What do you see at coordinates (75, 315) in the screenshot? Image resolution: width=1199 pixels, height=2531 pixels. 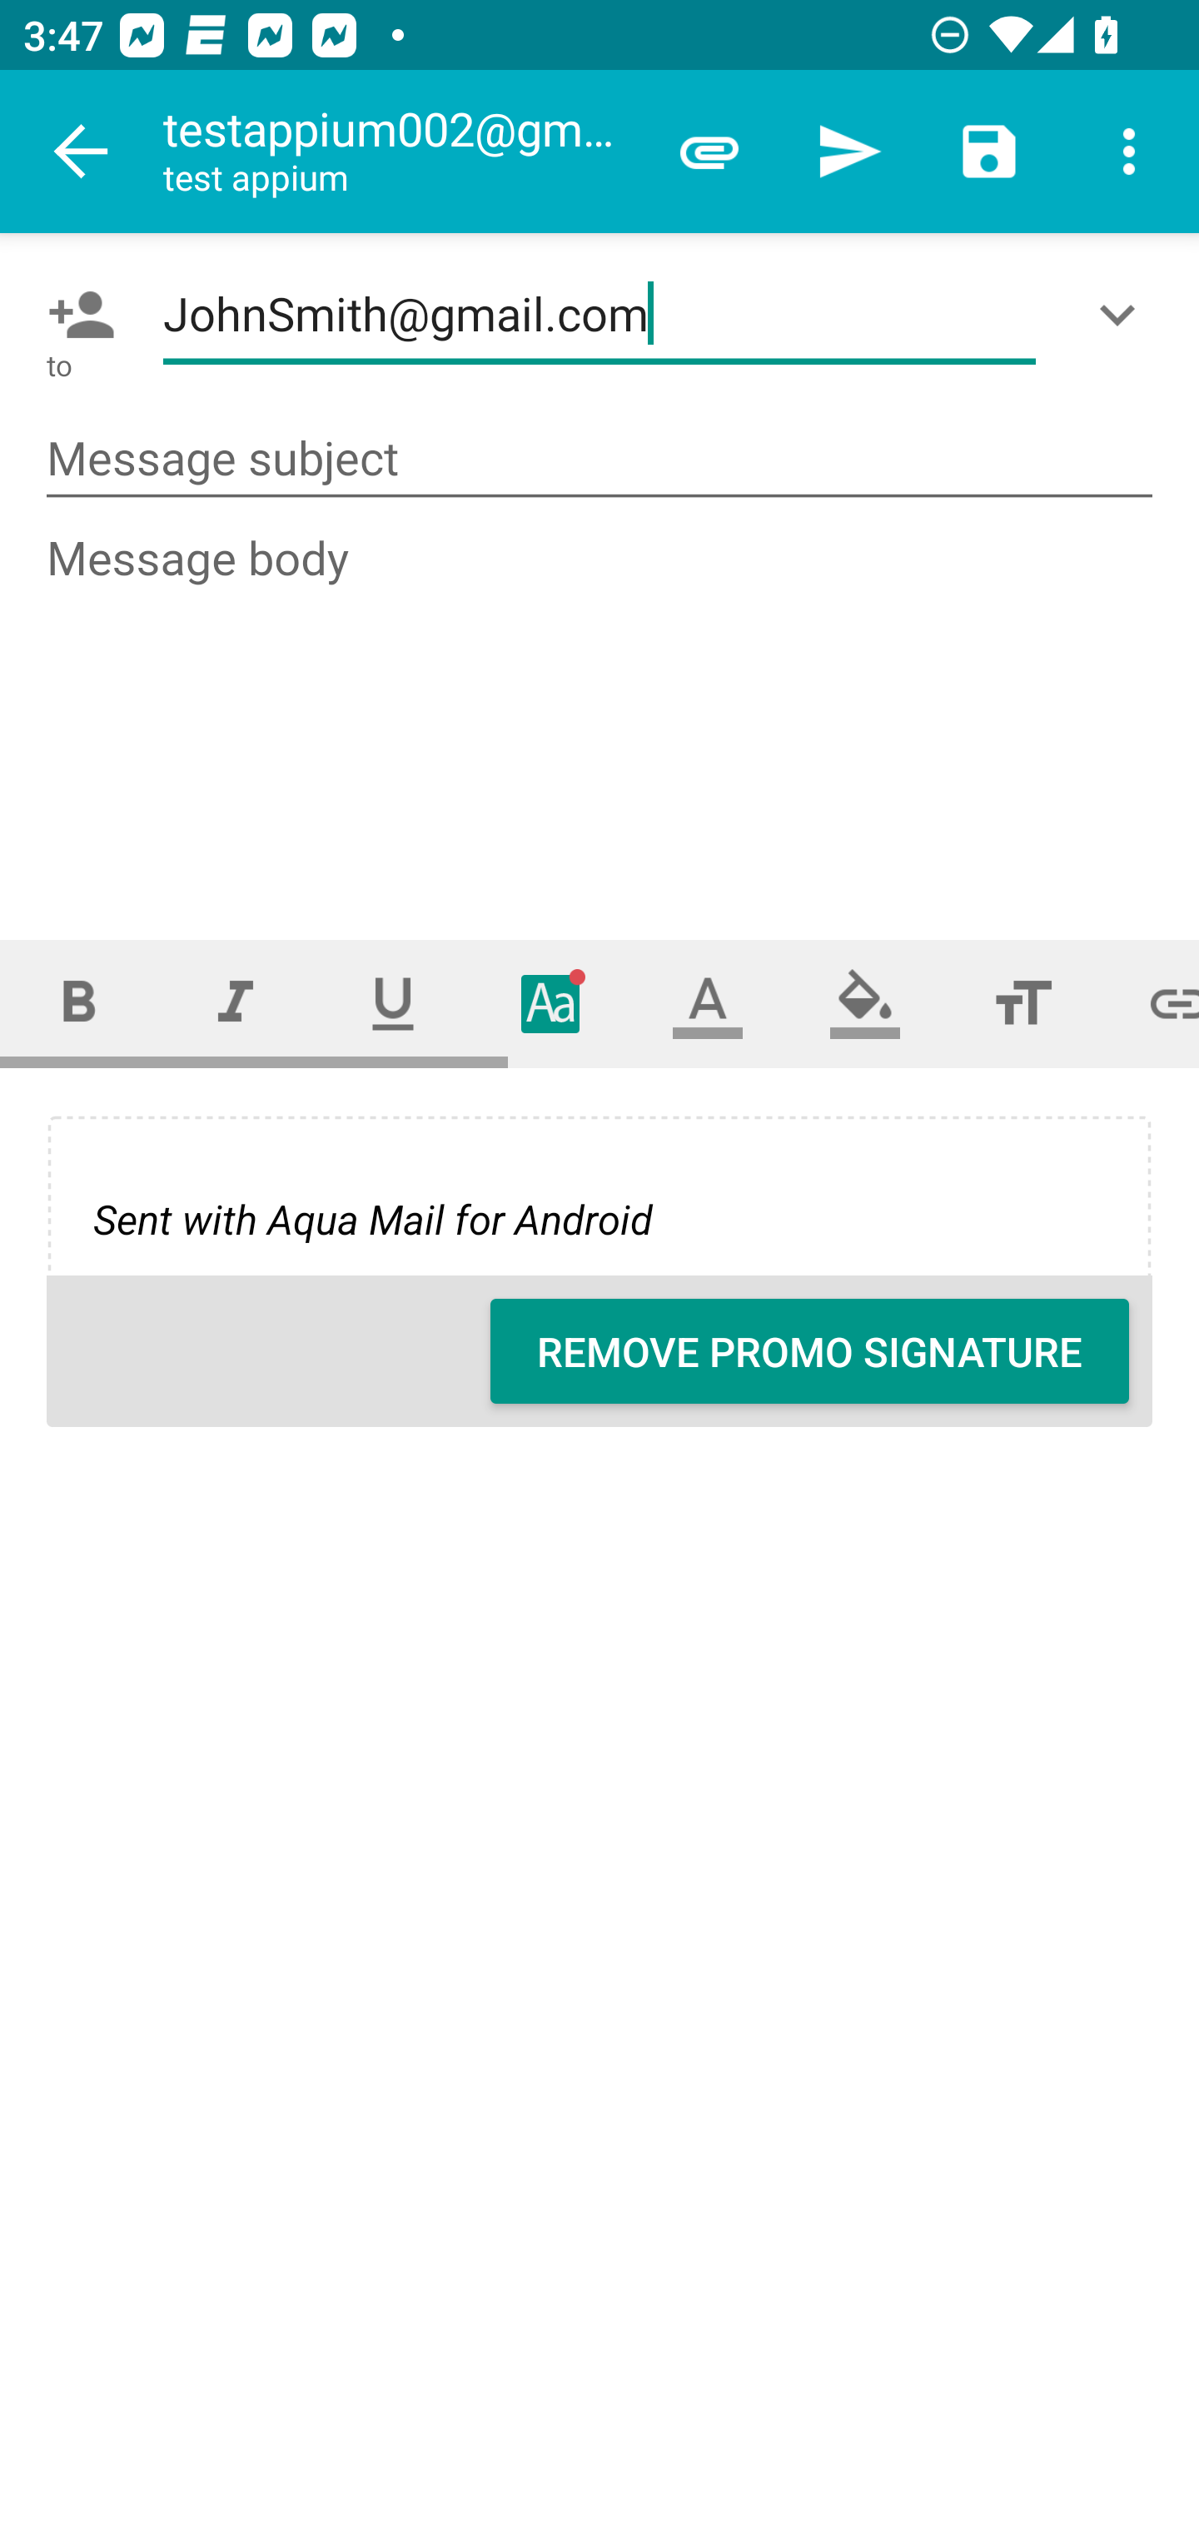 I see `Pick contact: To` at bounding box center [75, 315].